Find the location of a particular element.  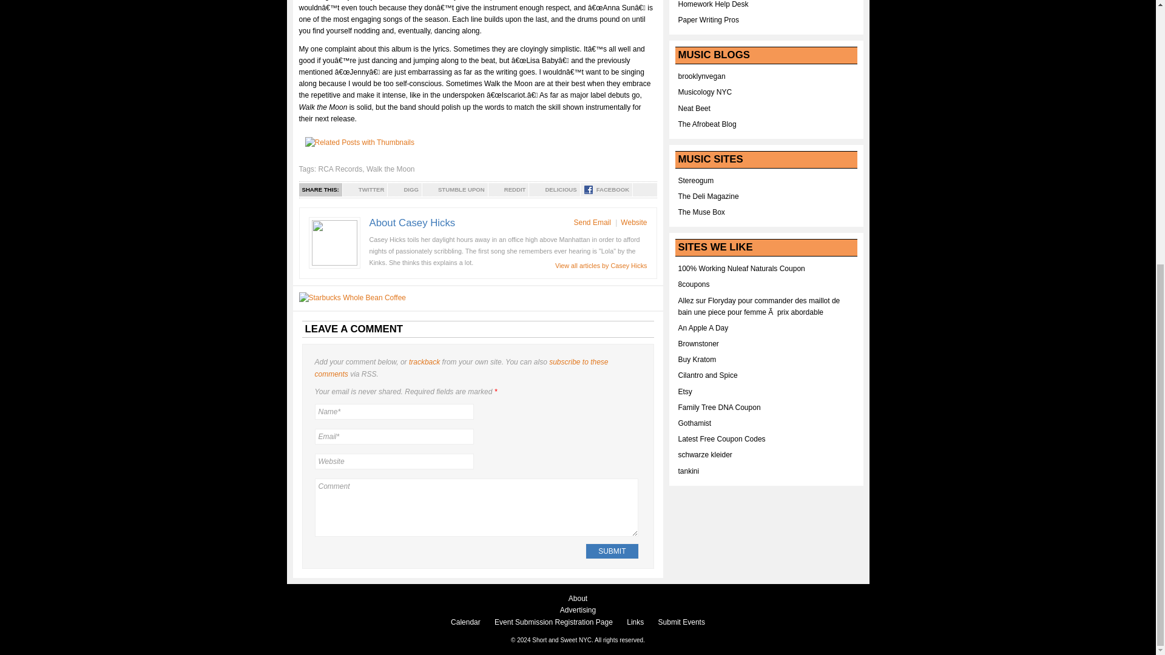

View all posts by Casey Hicks is located at coordinates (601, 266).